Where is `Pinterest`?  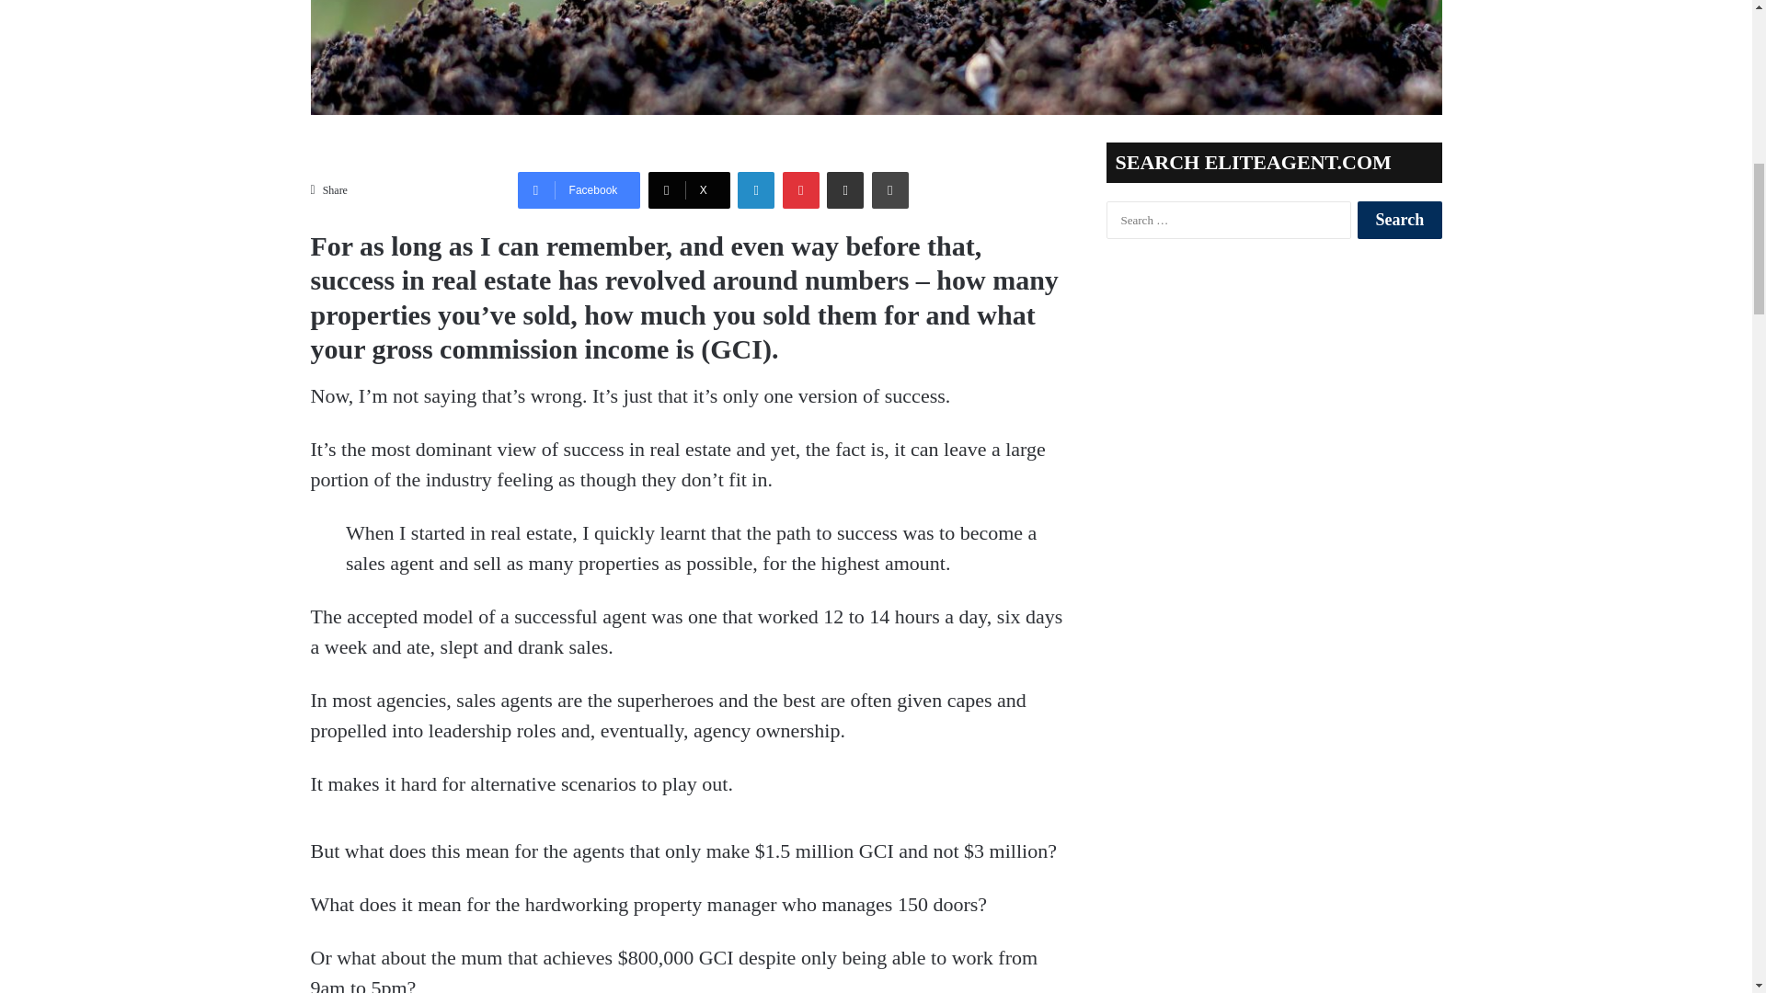
Pinterest is located at coordinates (800, 189).